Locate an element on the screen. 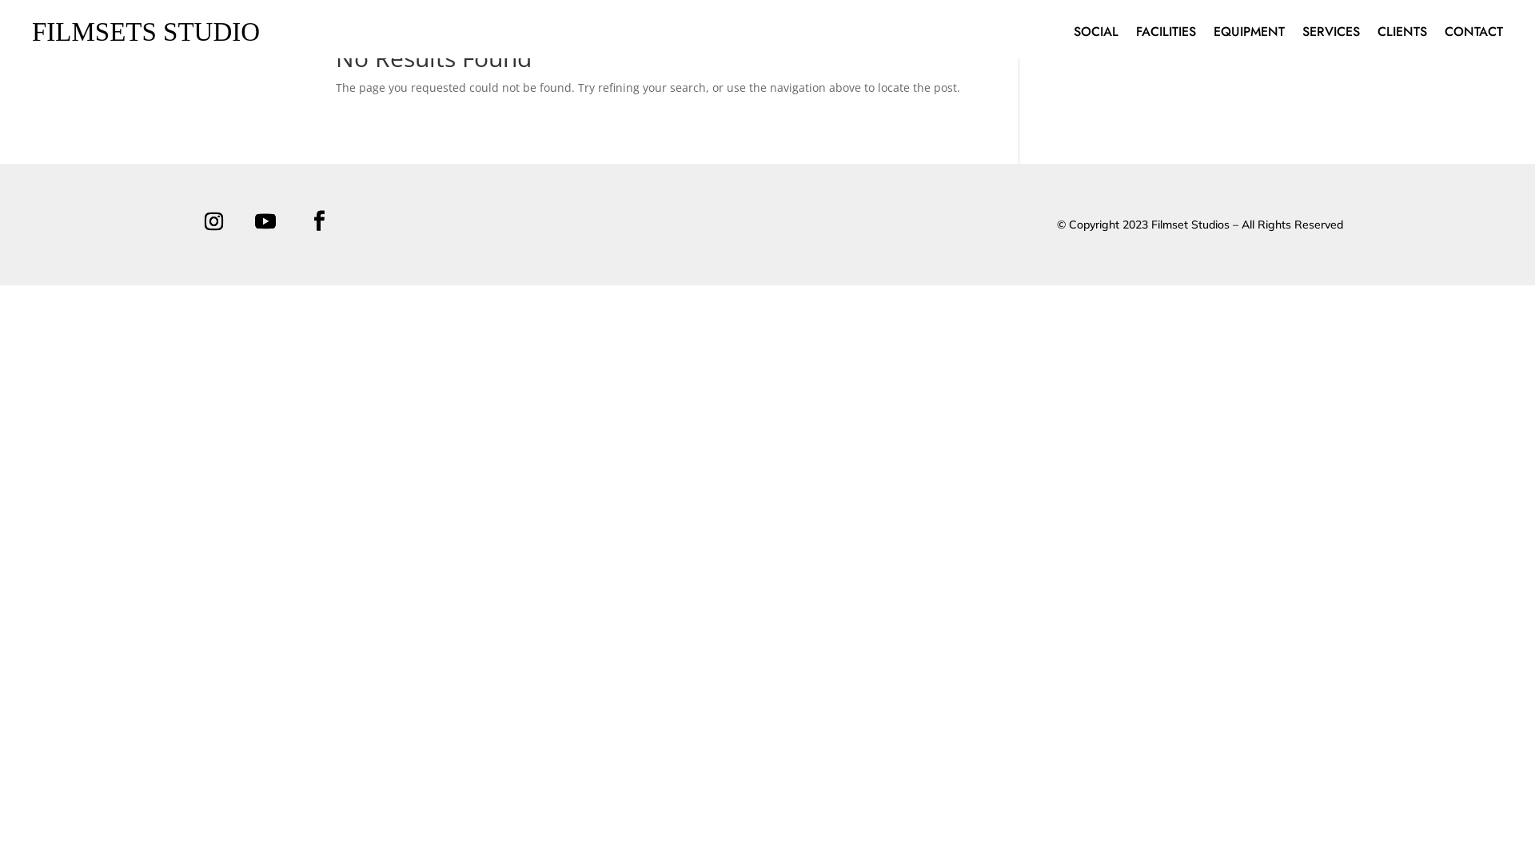  EQUIPMENT is located at coordinates (1249, 35).